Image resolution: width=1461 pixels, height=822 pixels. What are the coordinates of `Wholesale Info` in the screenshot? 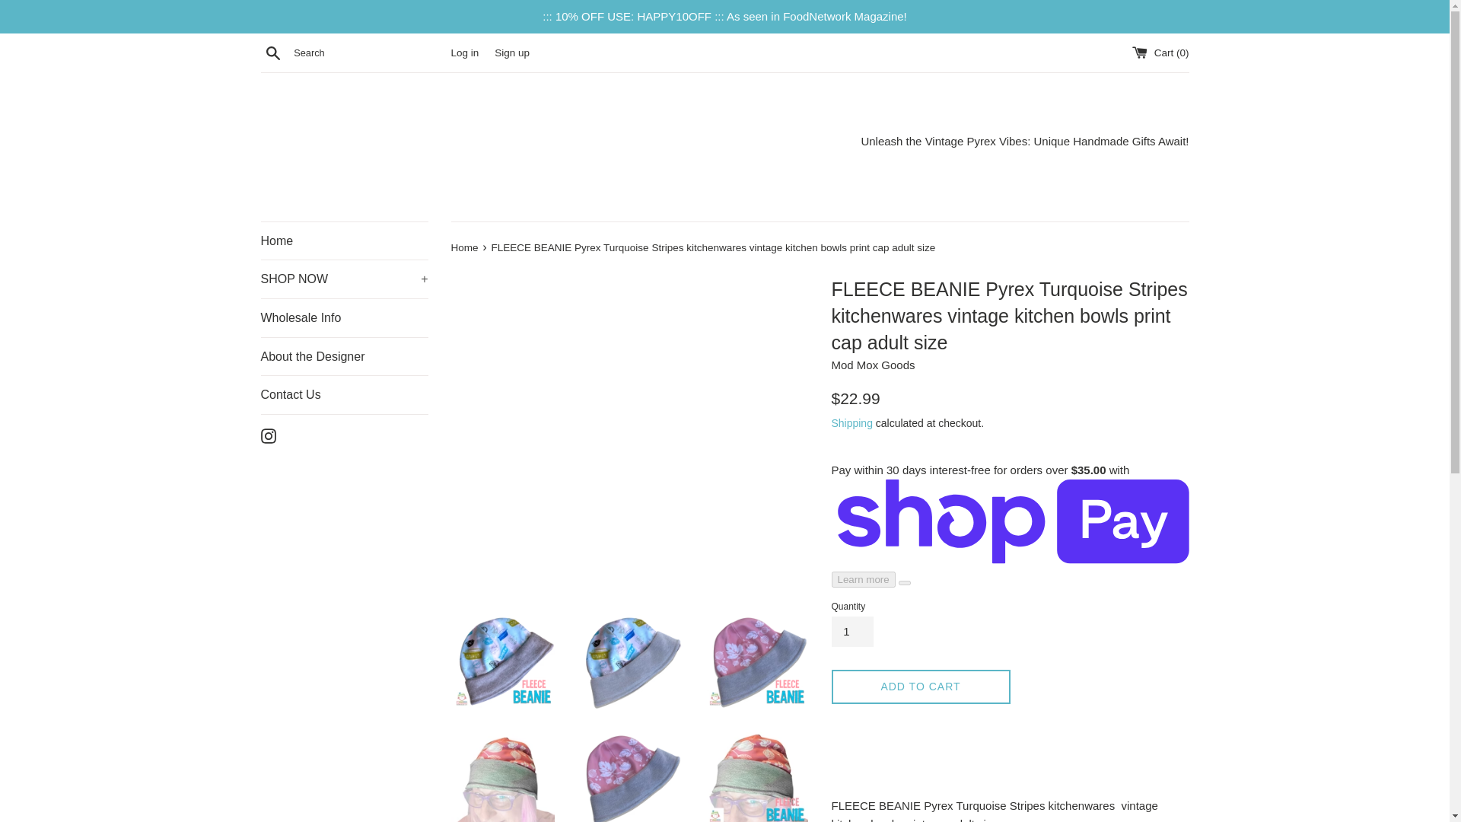 It's located at (344, 318).